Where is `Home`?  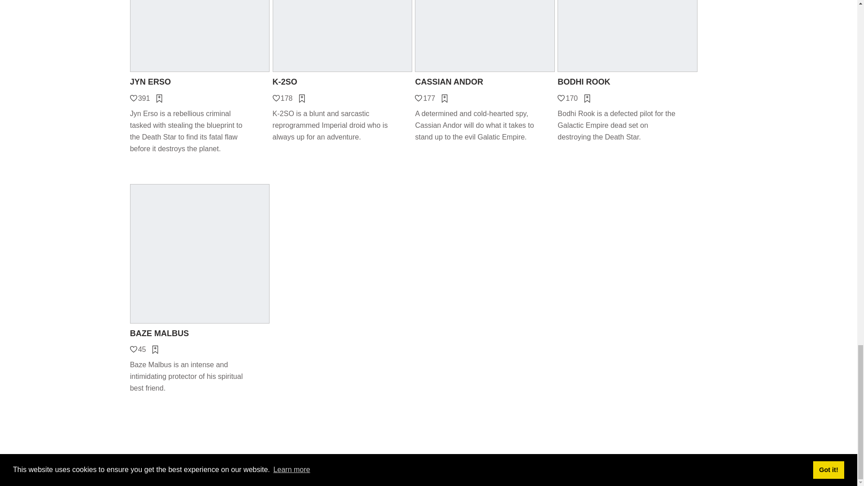 Home is located at coordinates (307, 472).